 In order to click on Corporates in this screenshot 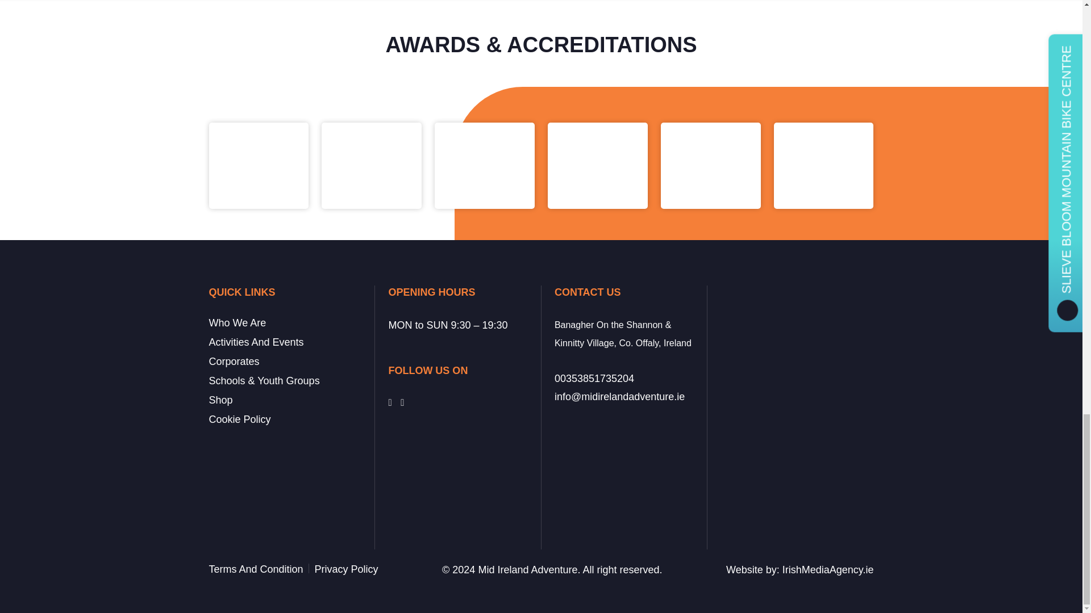, I will do `click(234, 362)`.